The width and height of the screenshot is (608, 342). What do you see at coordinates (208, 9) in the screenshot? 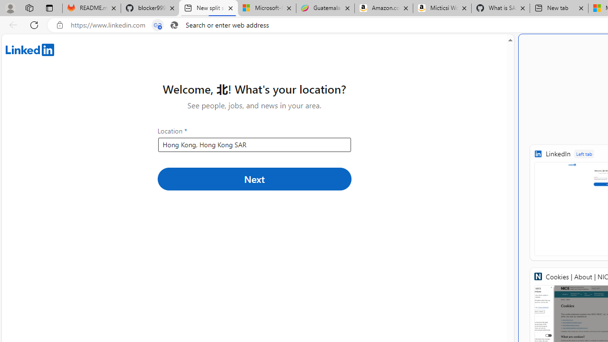
I see `New split screen` at bounding box center [208, 9].